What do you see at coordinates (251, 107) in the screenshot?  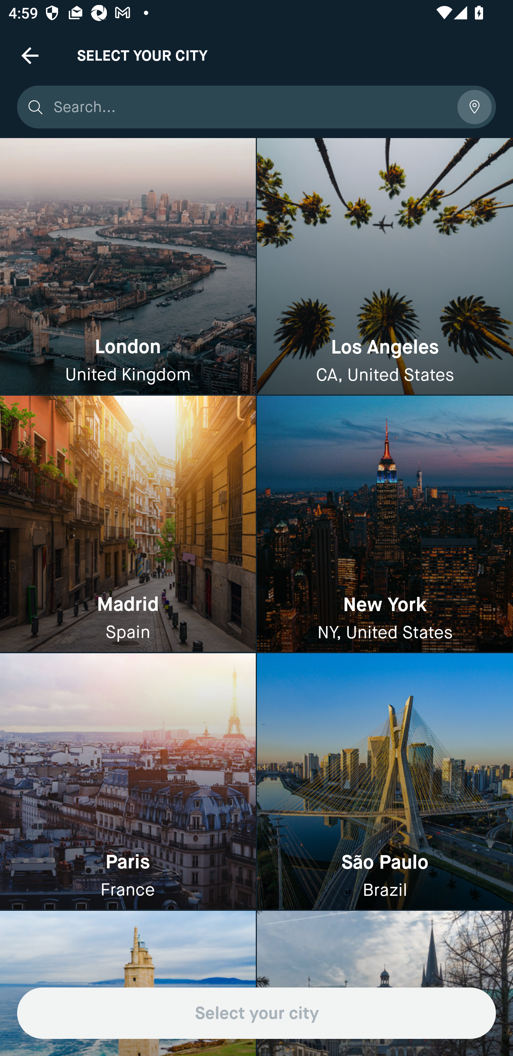 I see `Search...` at bounding box center [251, 107].